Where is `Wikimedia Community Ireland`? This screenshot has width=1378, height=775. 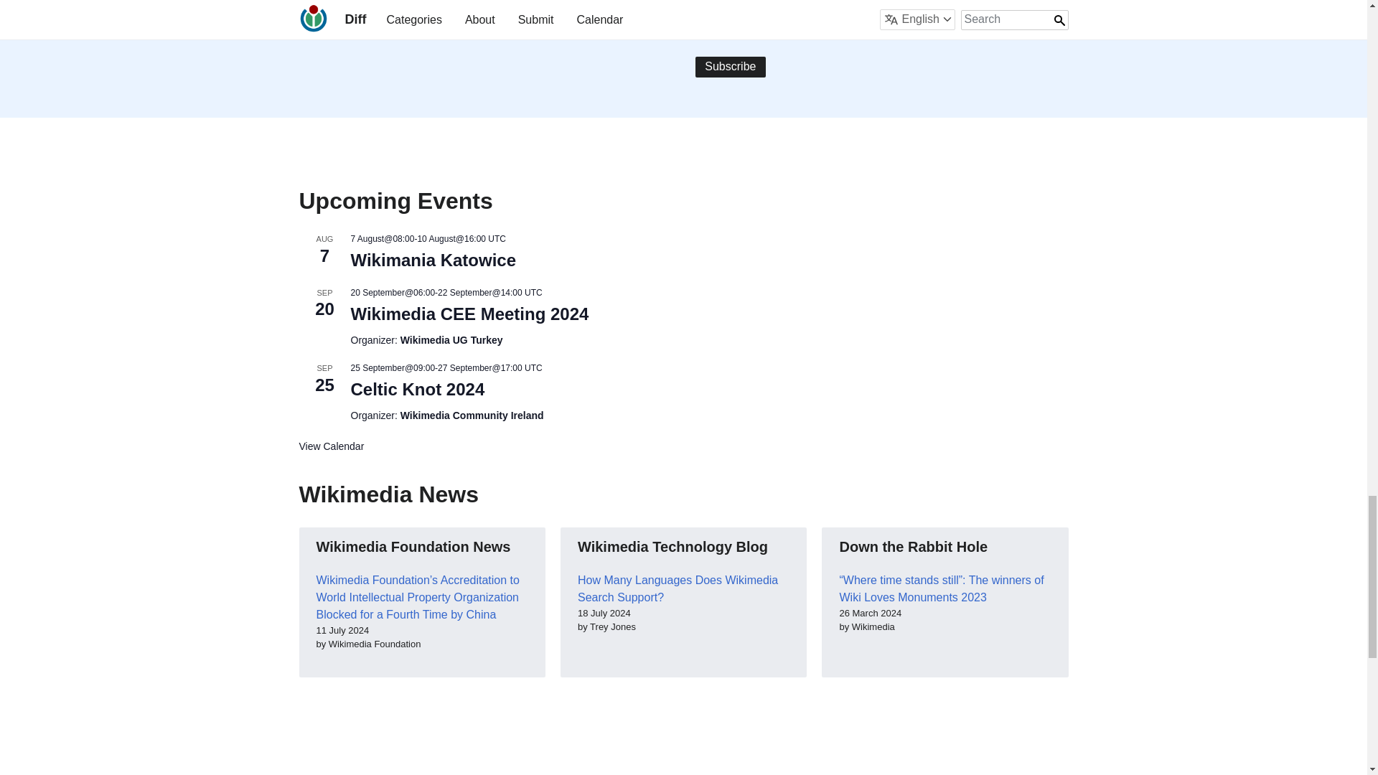
Wikimedia Community Ireland is located at coordinates (472, 415).